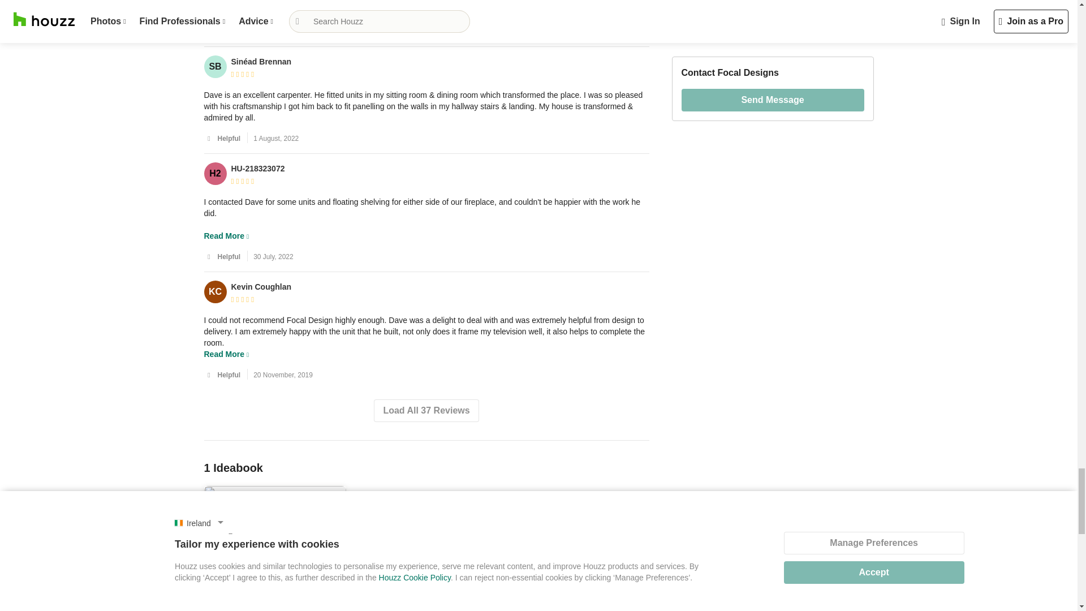  What do you see at coordinates (275, 597) in the screenshot?
I see `Alcove units` at bounding box center [275, 597].